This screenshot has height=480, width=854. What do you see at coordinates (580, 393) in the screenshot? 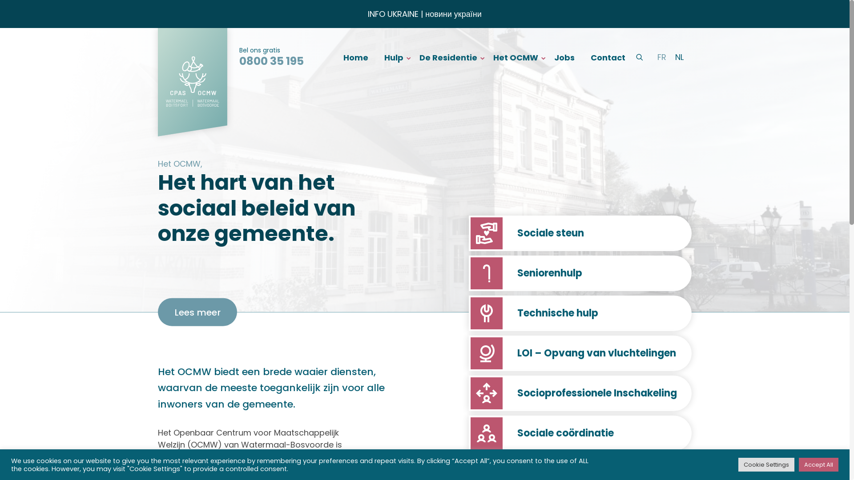
I see `Socioprofessionele Inschakeling` at bounding box center [580, 393].